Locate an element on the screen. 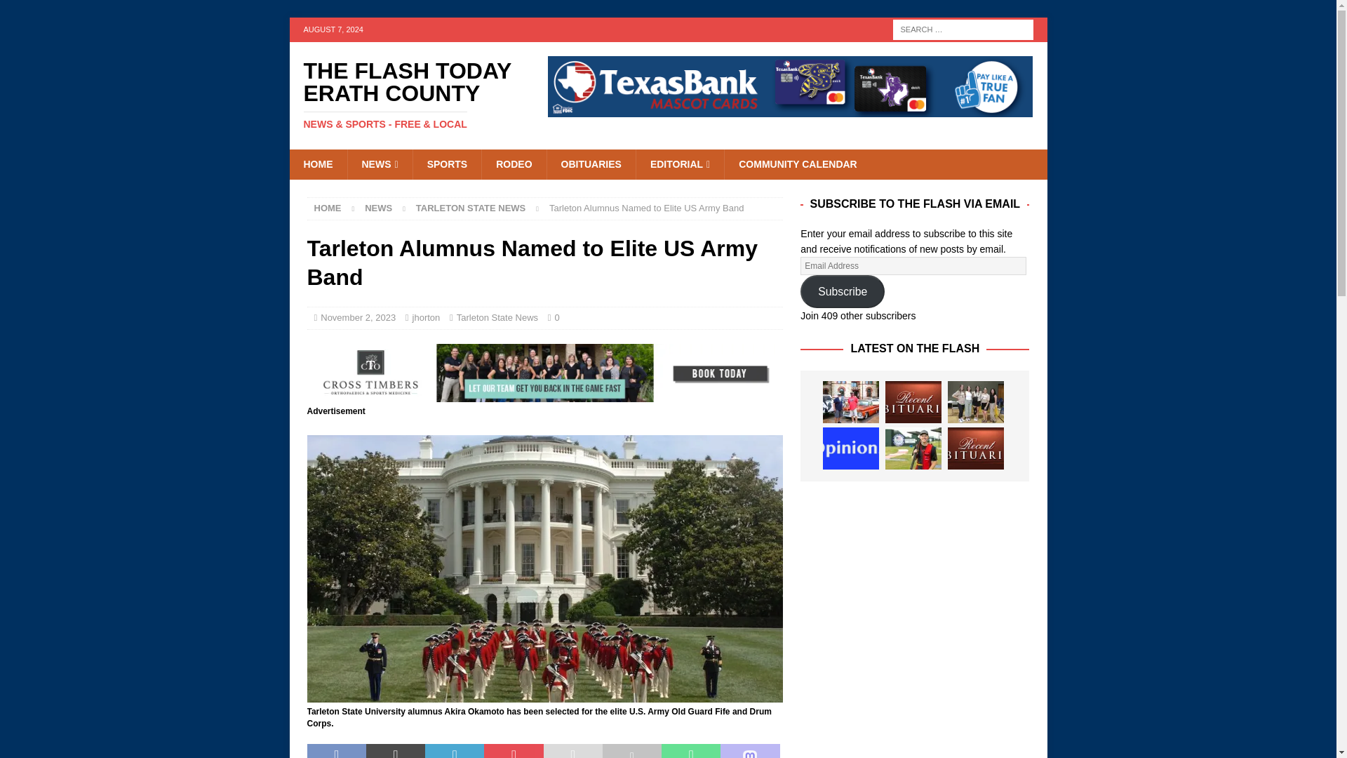  The Flash Today Erath County is located at coordinates (408, 94).